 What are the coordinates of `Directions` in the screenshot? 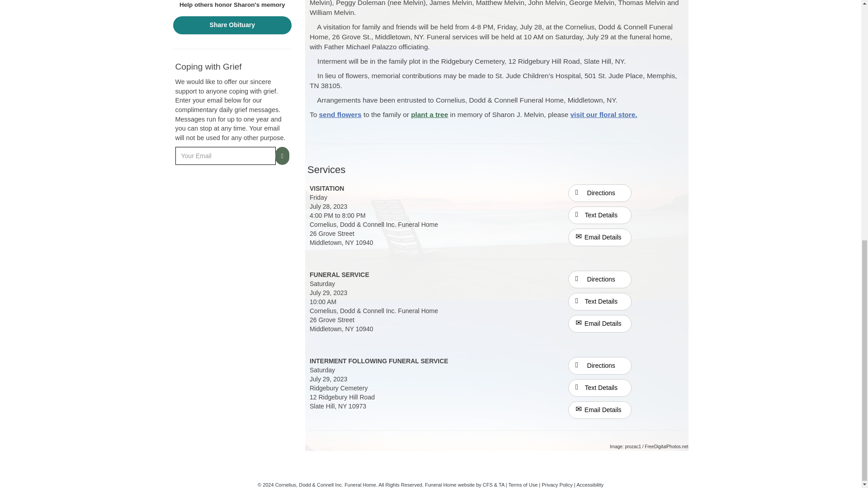 It's located at (600, 365).